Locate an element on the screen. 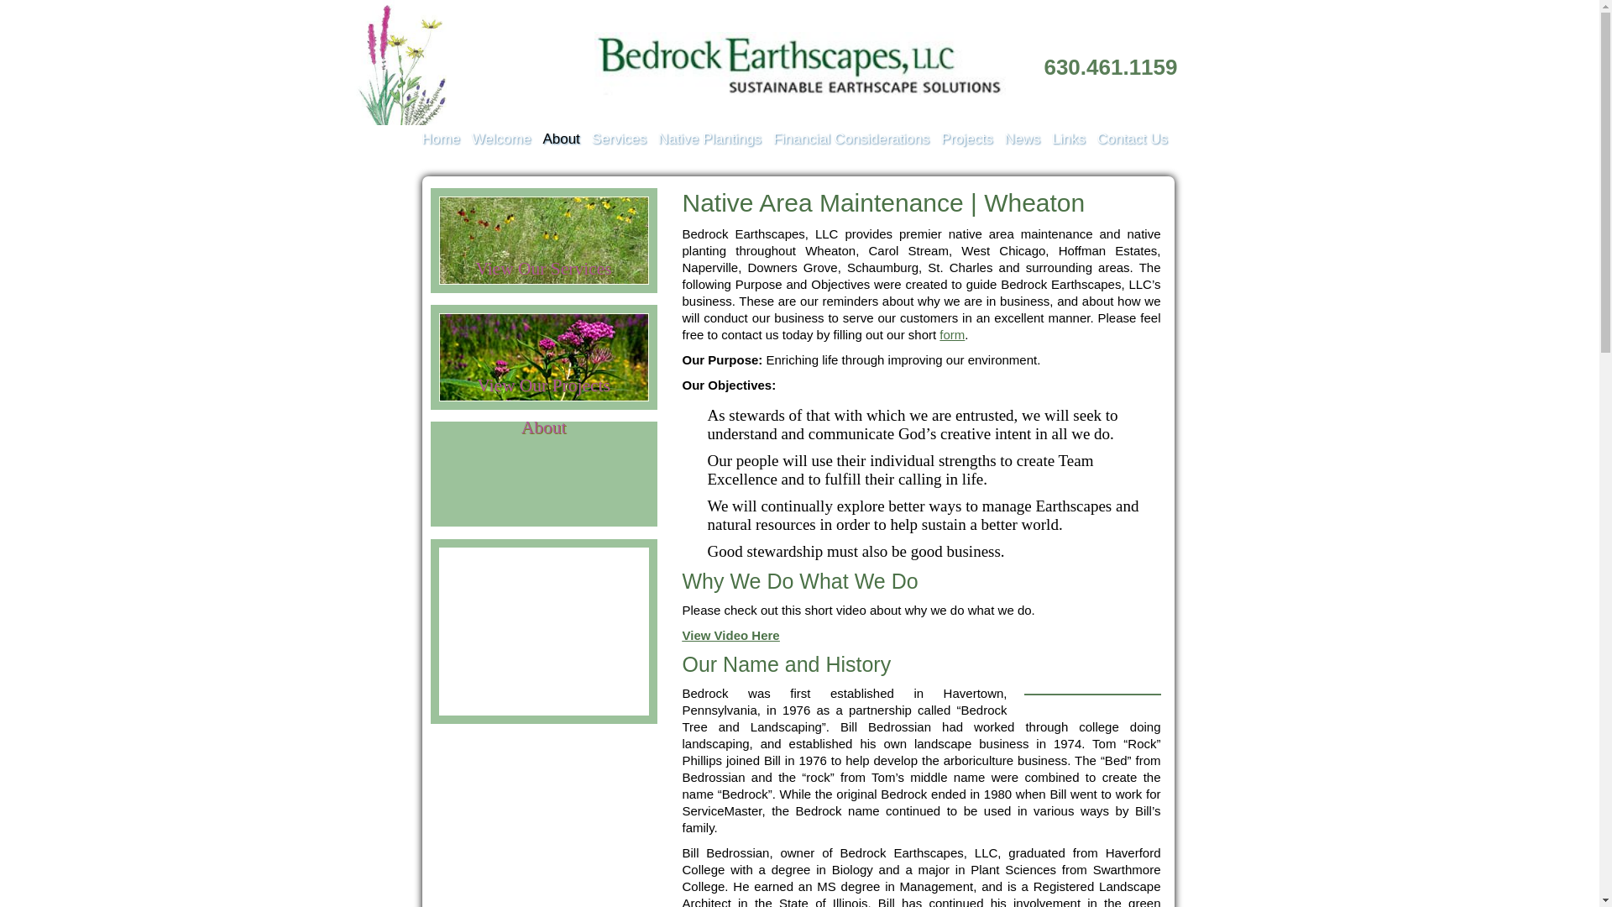 The height and width of the screenshot is (907, 1612). View Our Projects is located at coordinates (542, 385).